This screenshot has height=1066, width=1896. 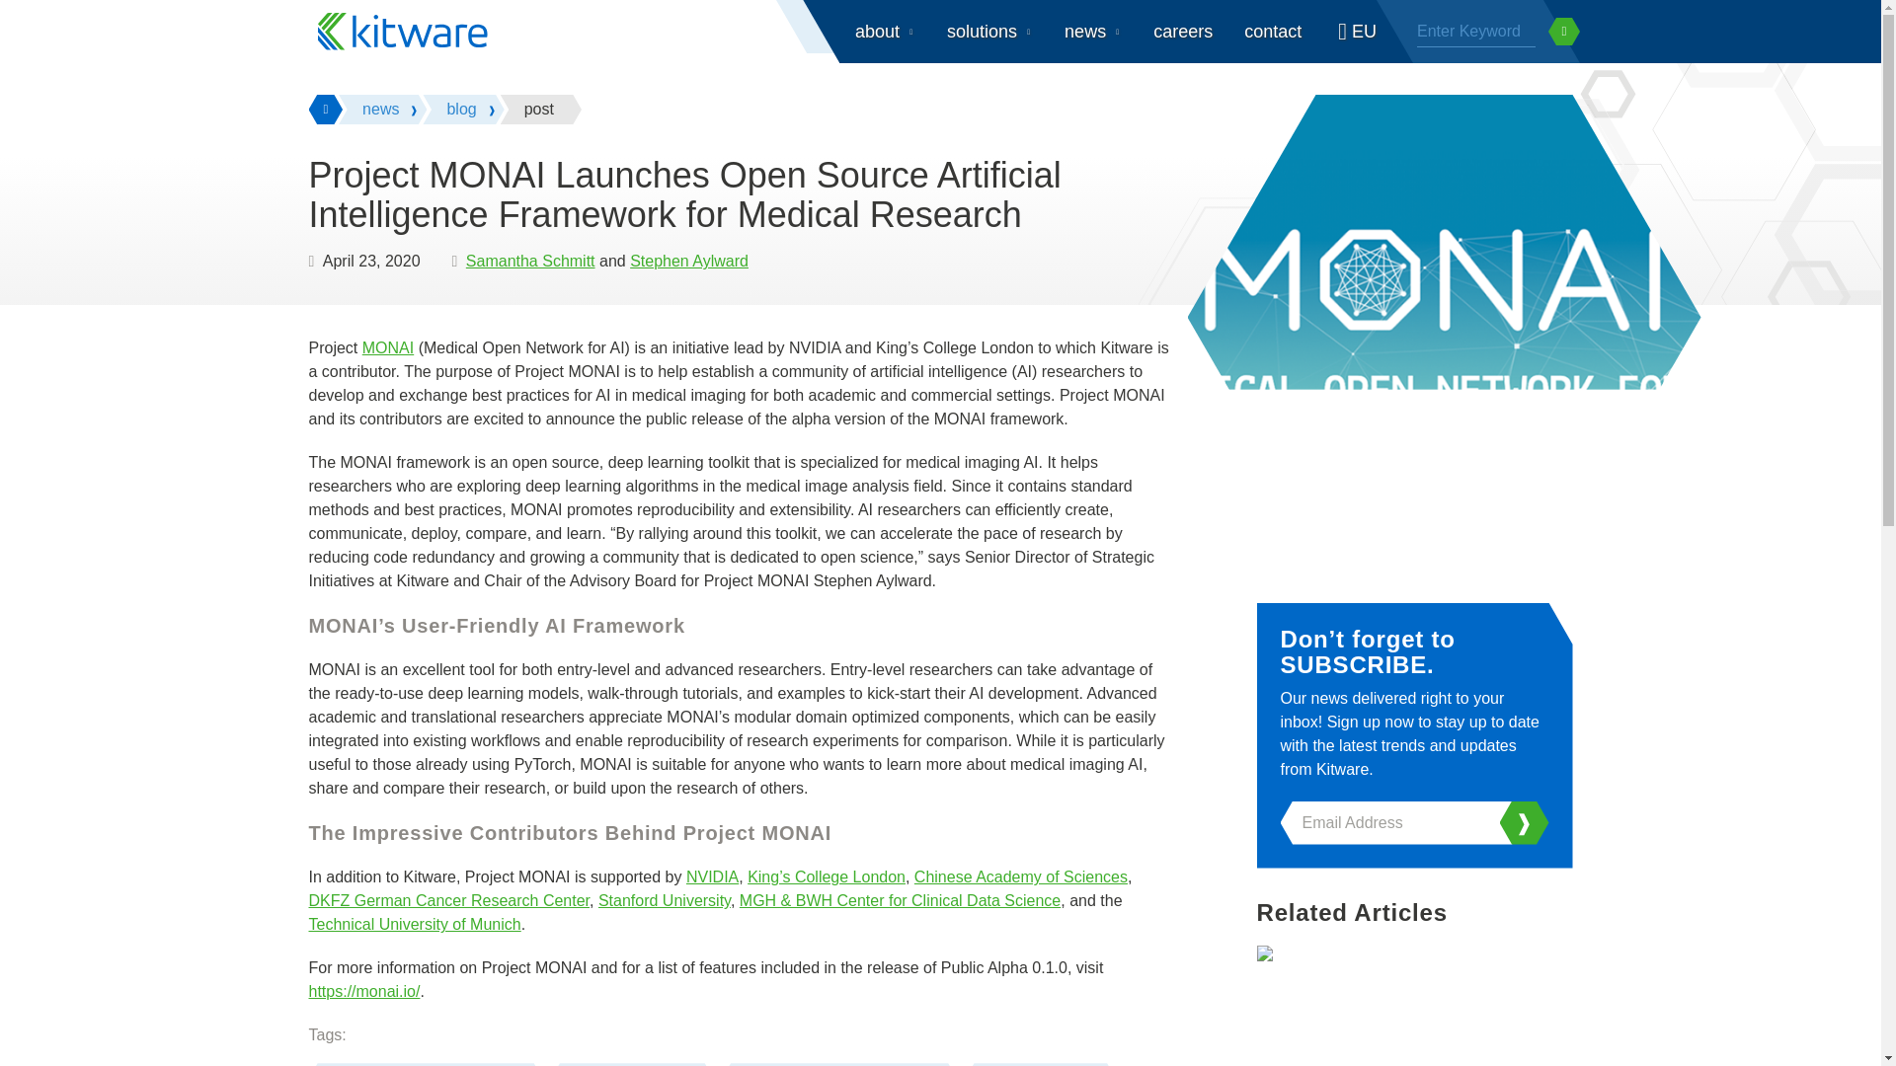 I want to click on news, so click(x=1092, y=32).